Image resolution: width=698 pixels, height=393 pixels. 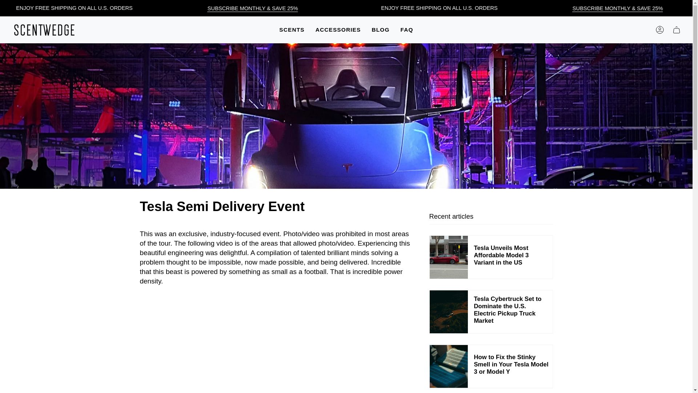 I want to click on BLOG, so click(x=380, y=30).